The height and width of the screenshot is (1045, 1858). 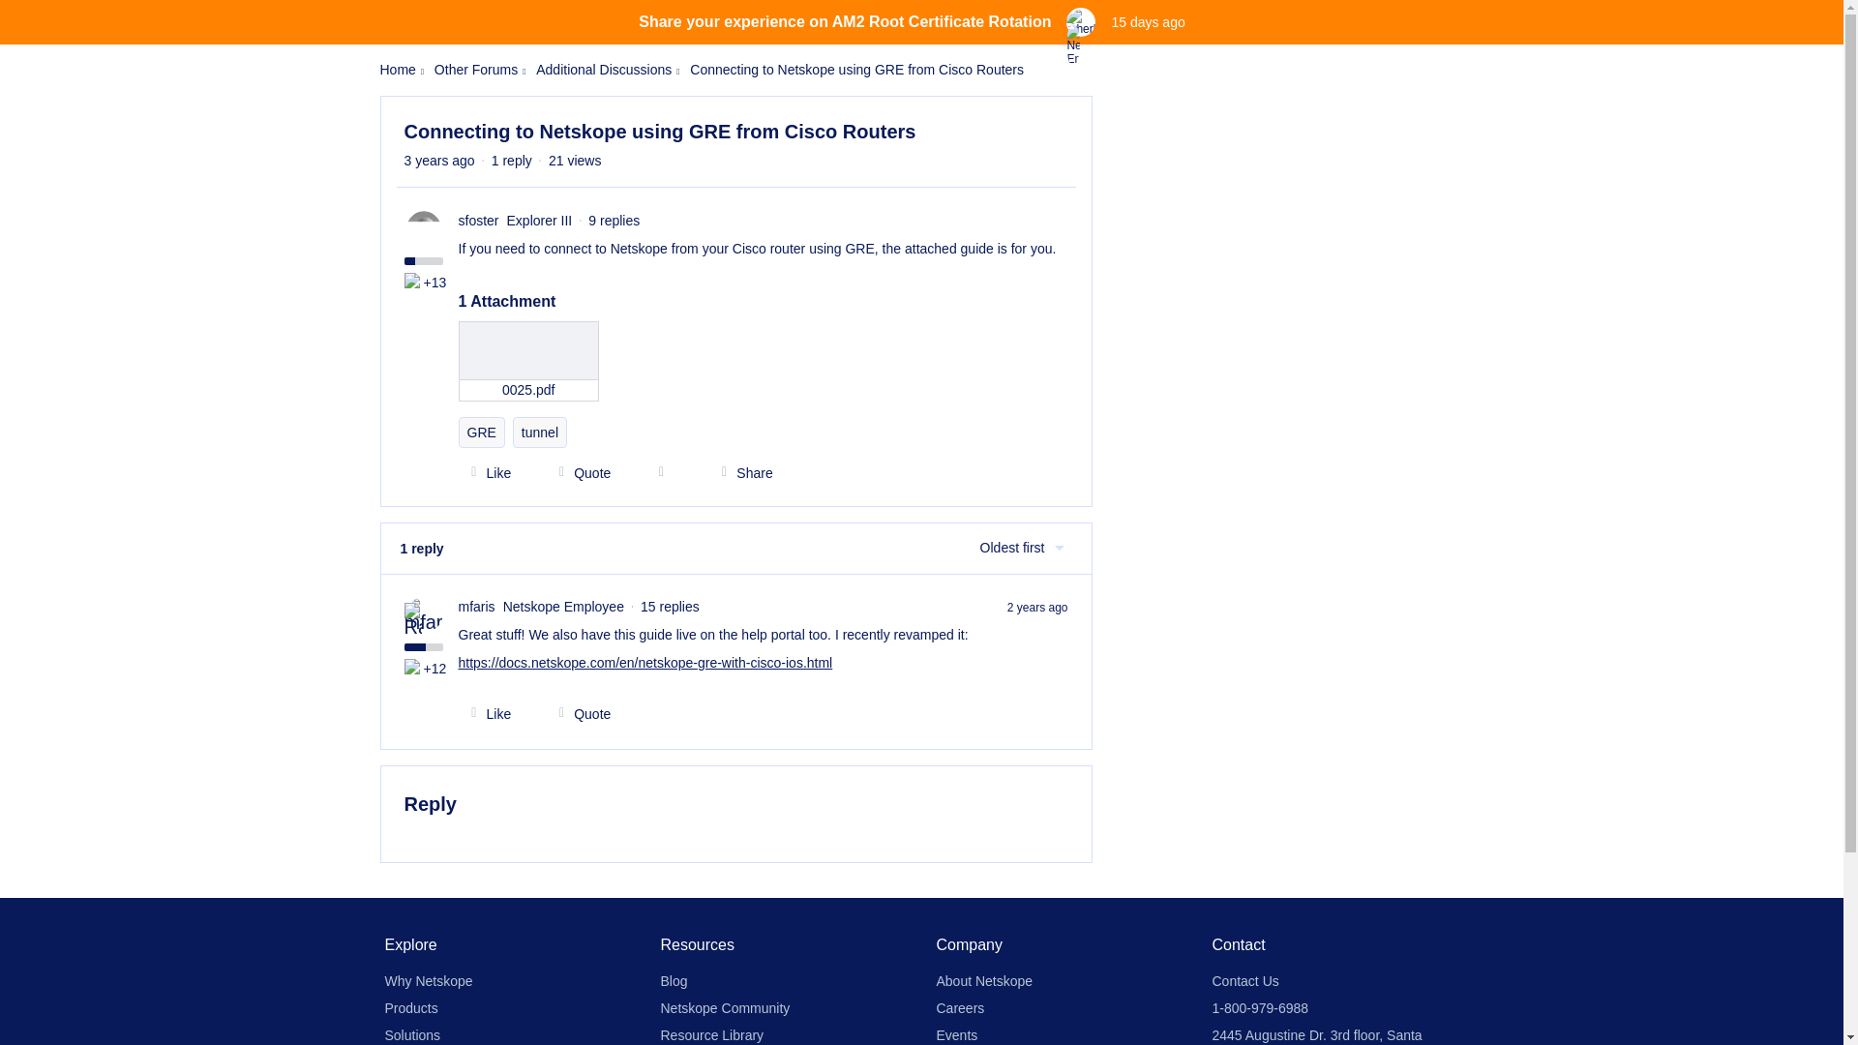 What do you see at coordinates (482, 432) in the screenshot?
I see `GRE` at bounding box center [482, 432].